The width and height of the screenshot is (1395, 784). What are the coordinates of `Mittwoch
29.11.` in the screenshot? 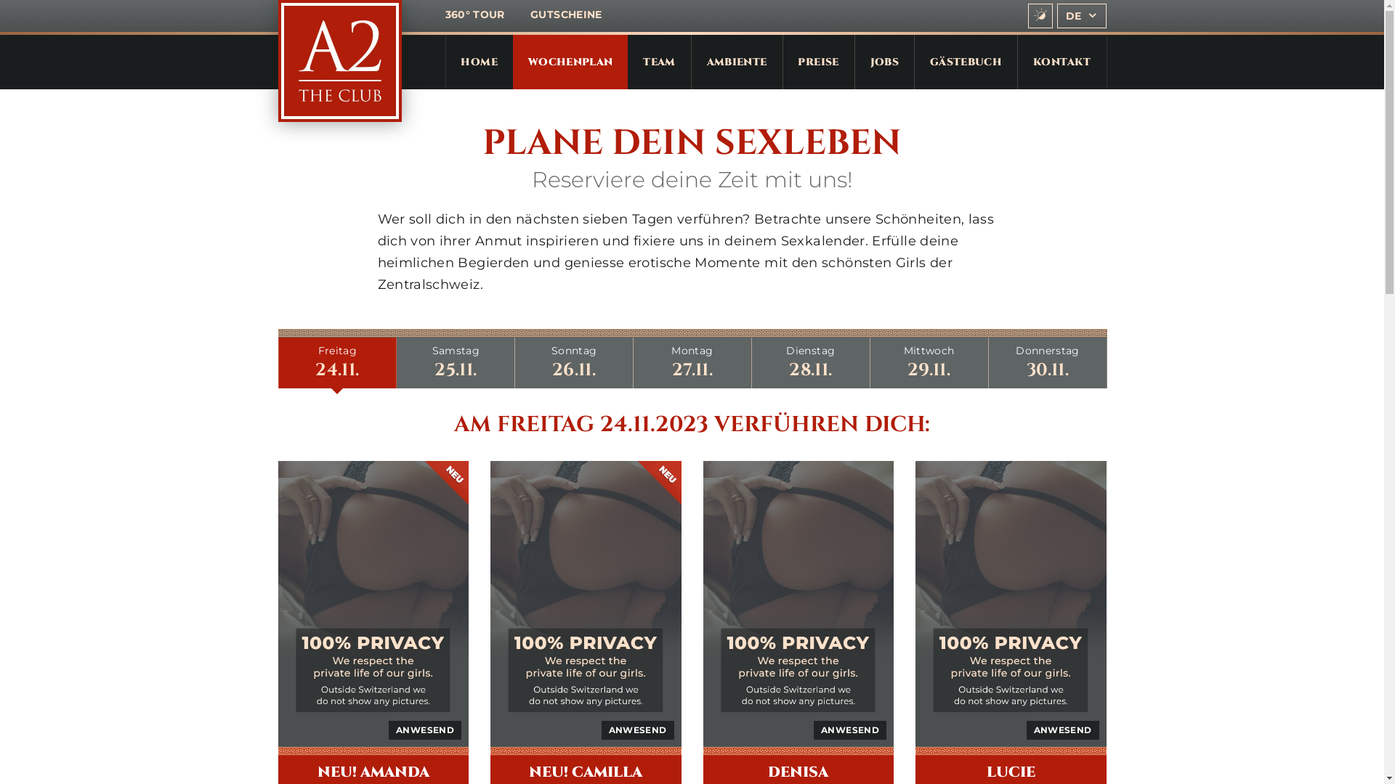 It's located at (929, 363).